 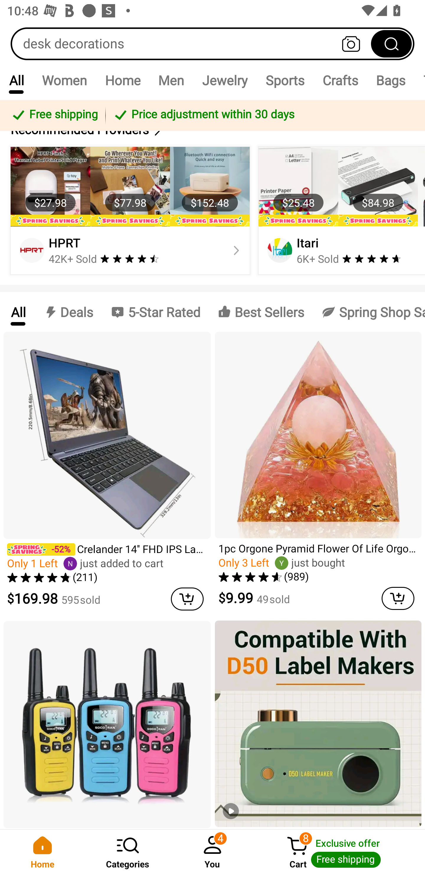 What do you see at coordinates (54, 115) in the screenshot?
I see `Free shipping` at bounding box center [54, 115].